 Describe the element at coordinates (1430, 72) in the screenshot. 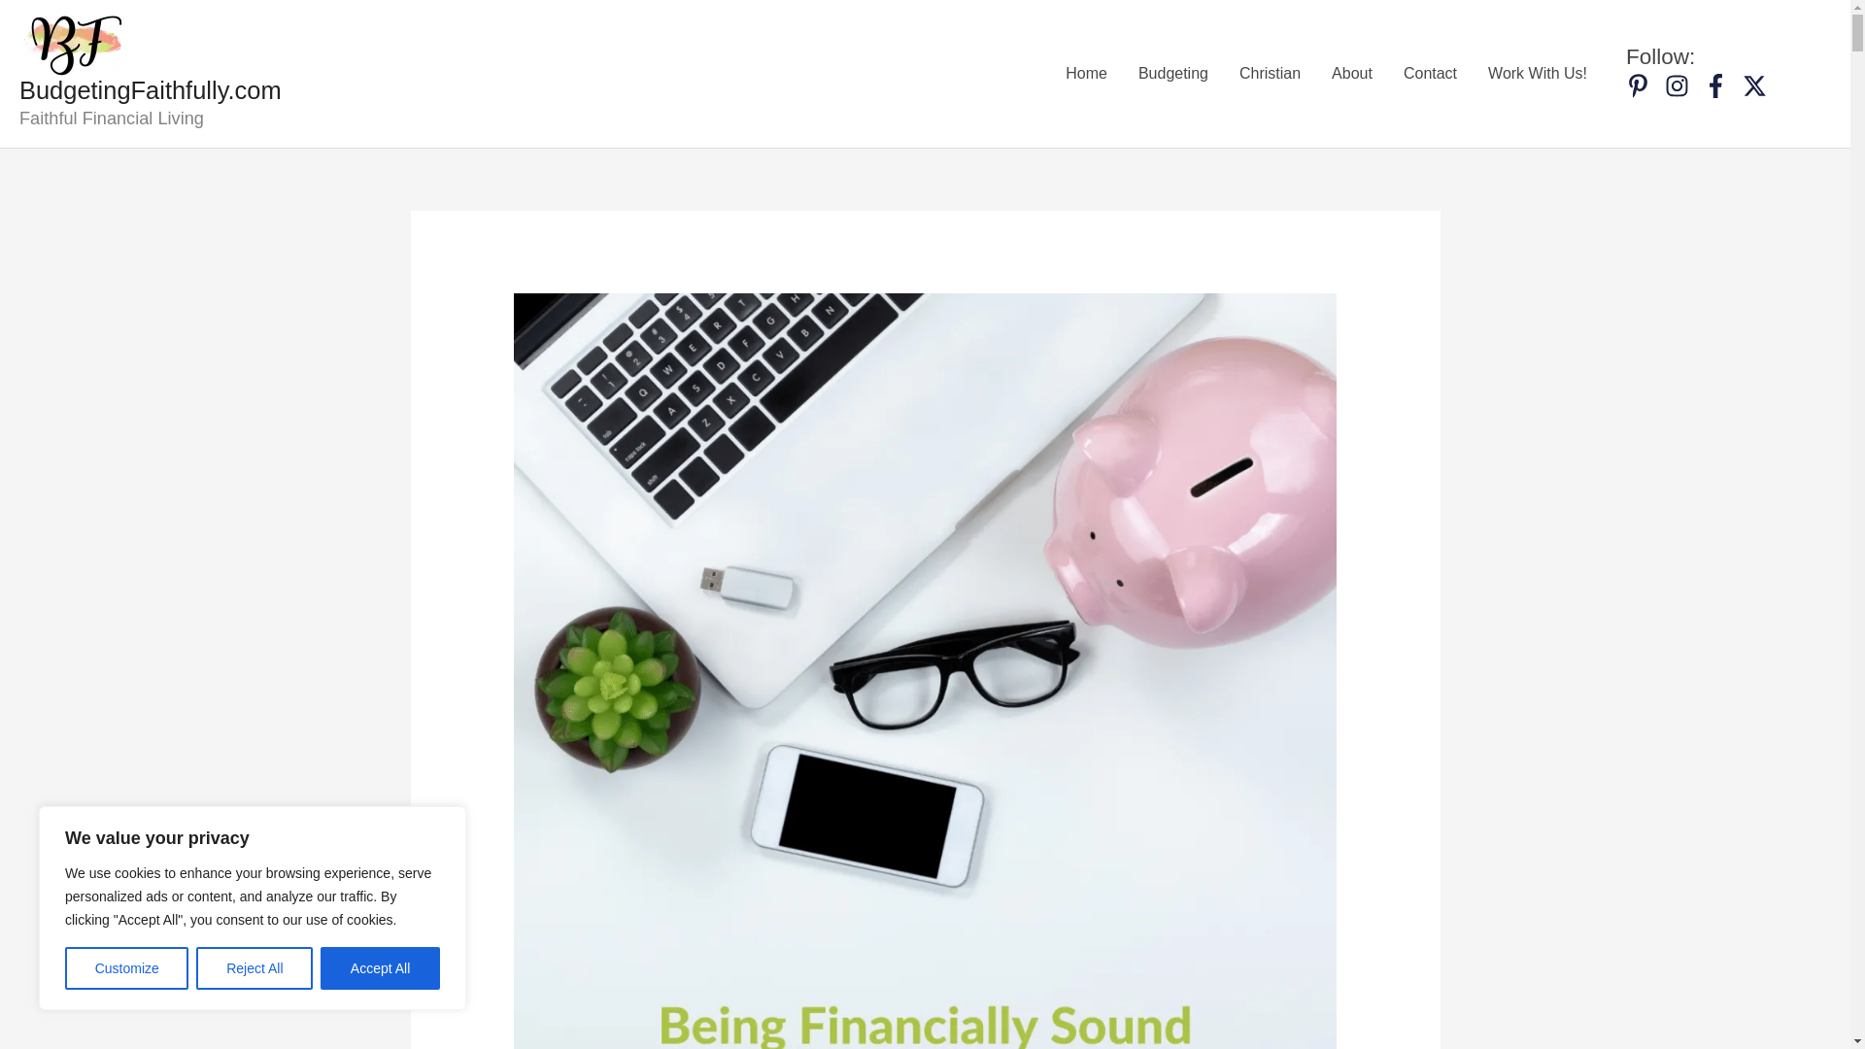

I see `Contact` at that location.